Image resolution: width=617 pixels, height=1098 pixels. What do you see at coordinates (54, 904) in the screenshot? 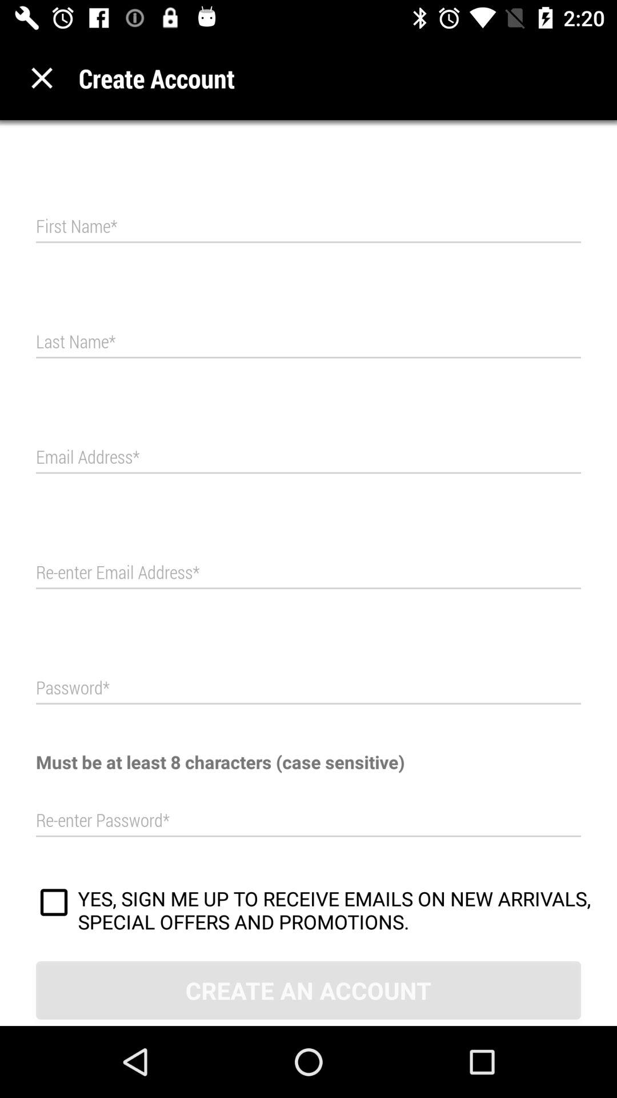
I see `choose the icon at the bottom left corner` at bounding box center [54, 904].